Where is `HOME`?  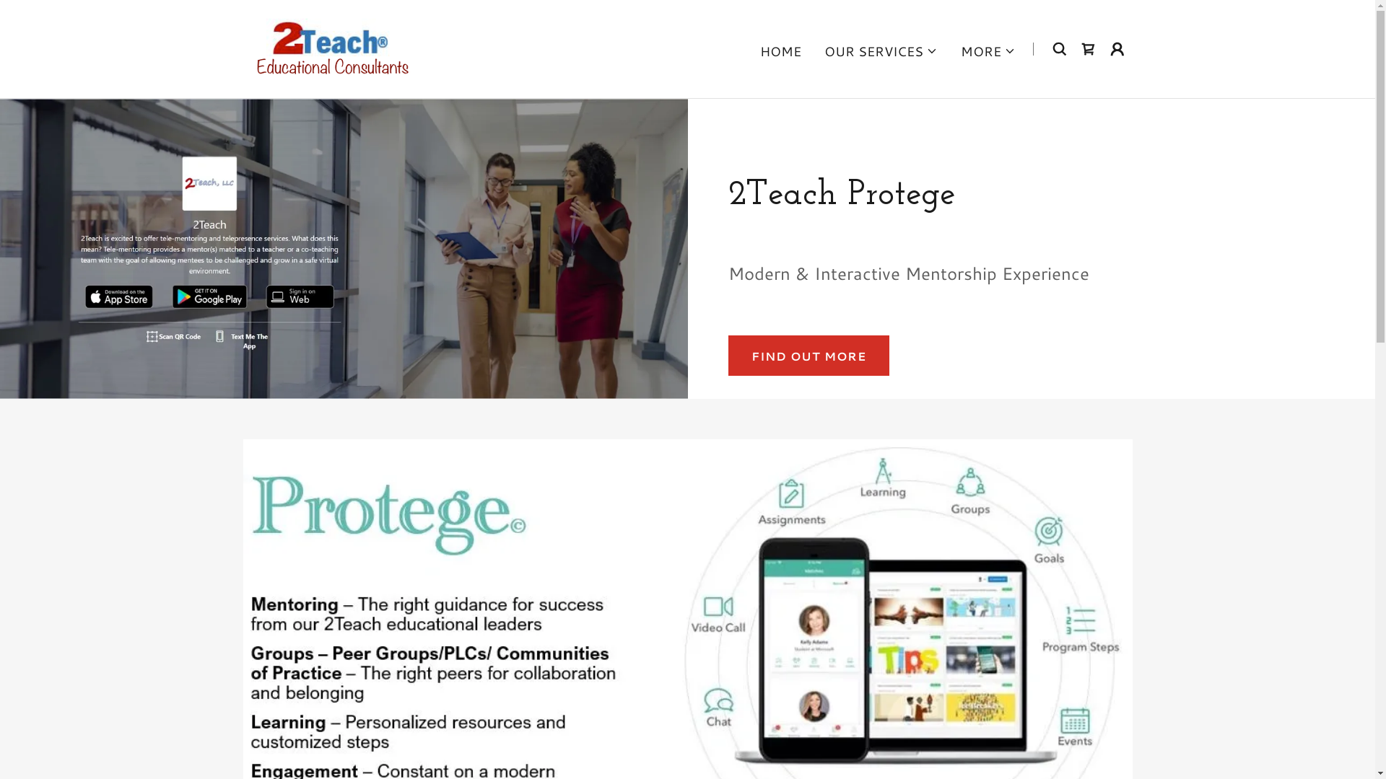 HOME is located at coordinates (781, 50).